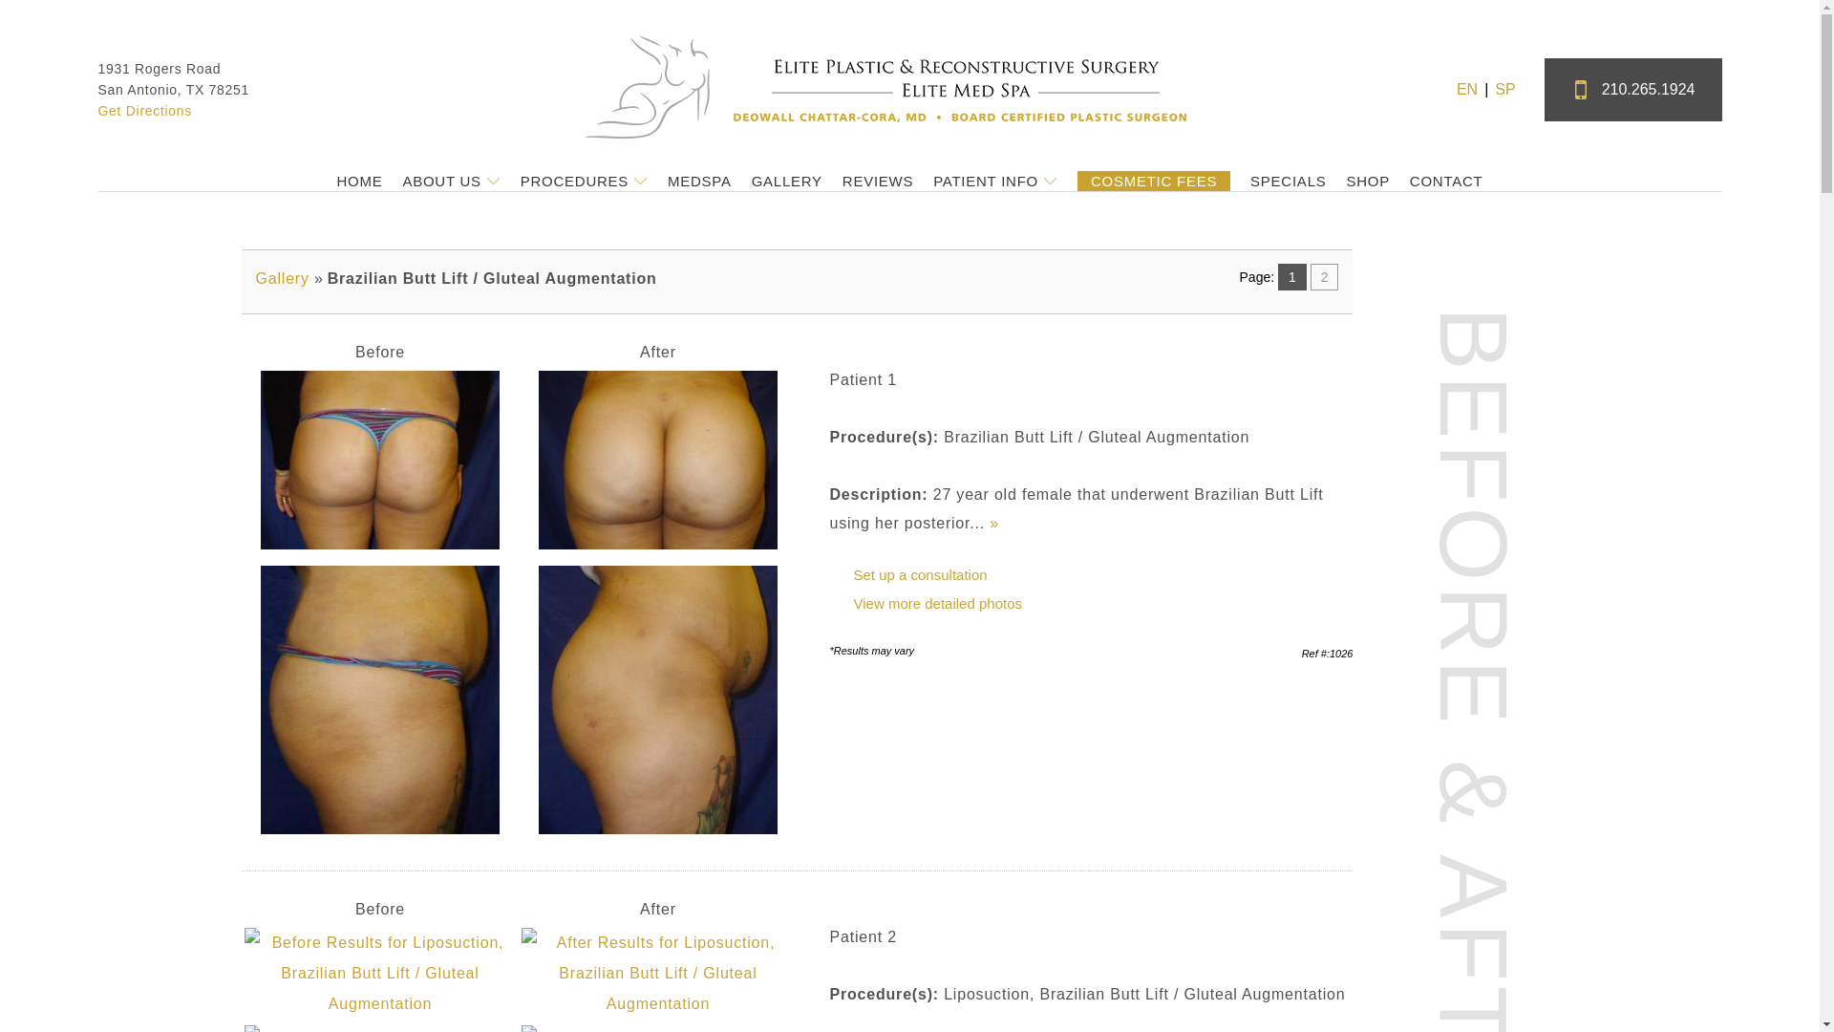 This screenshot has width=1834, height=1032. What do you see at coordinates (699, 181) in the screenshot?
I see `MEDSPA` at bounding box center [699, 181].